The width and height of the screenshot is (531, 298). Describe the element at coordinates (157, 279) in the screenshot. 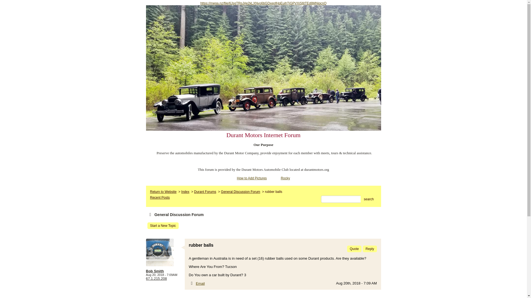

I see `67.1.215.208` at that location.